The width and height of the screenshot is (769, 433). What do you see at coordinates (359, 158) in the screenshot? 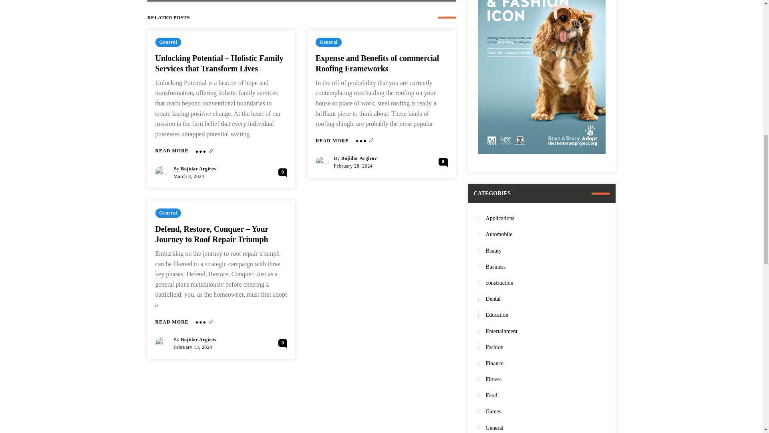
I see `Bojidar Argirov` at bounding box center [359, 158].